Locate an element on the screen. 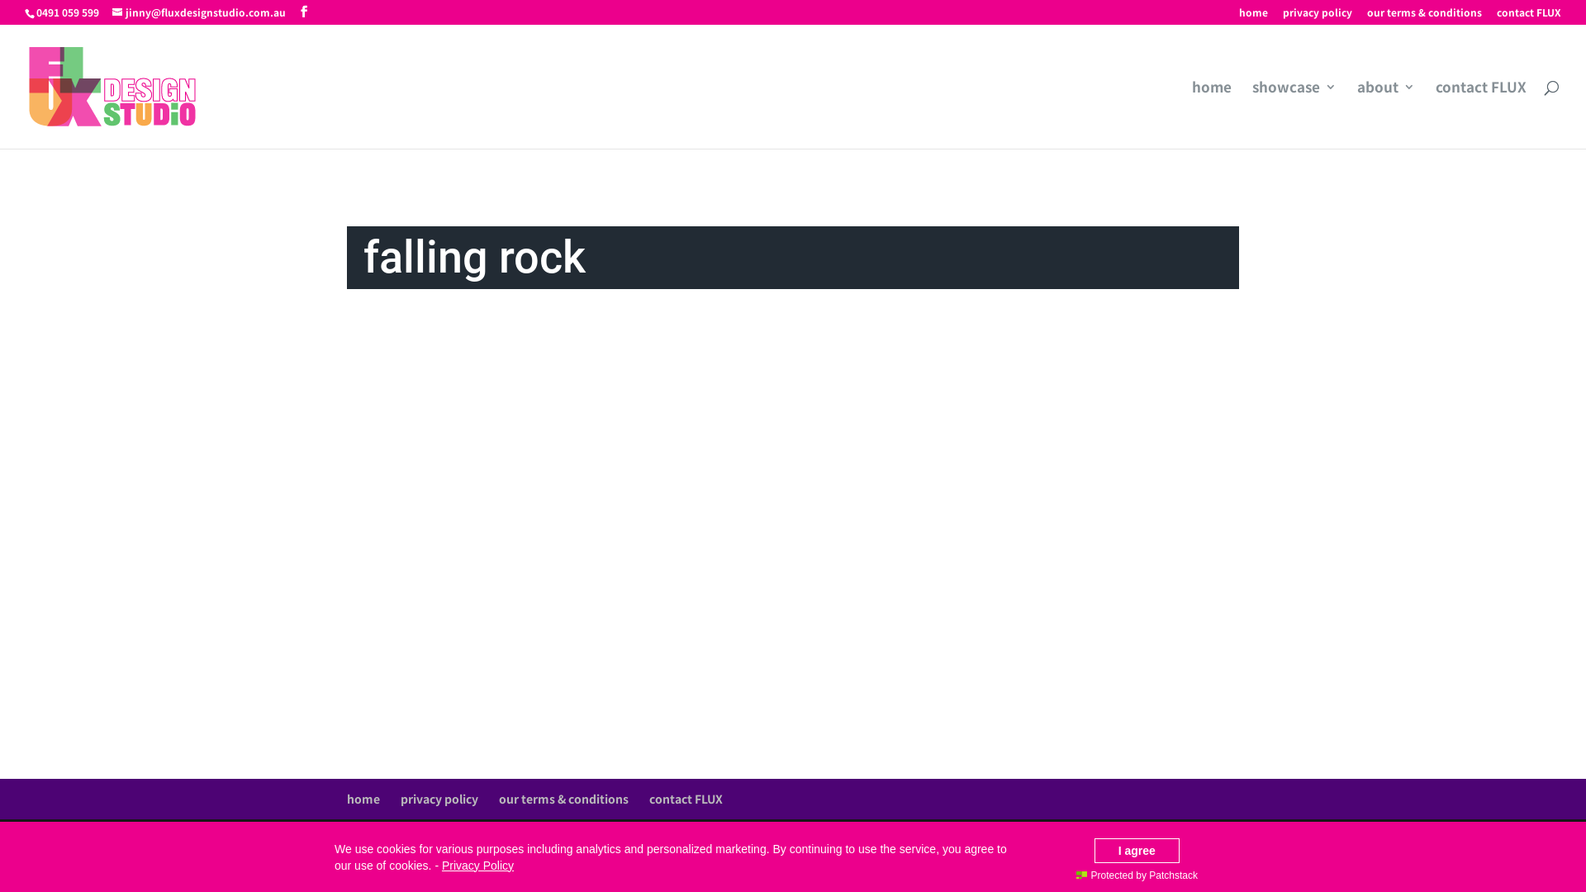 This screenshot has width=1586, height=892. contact FLUX is located at coordinates (1481, 115).